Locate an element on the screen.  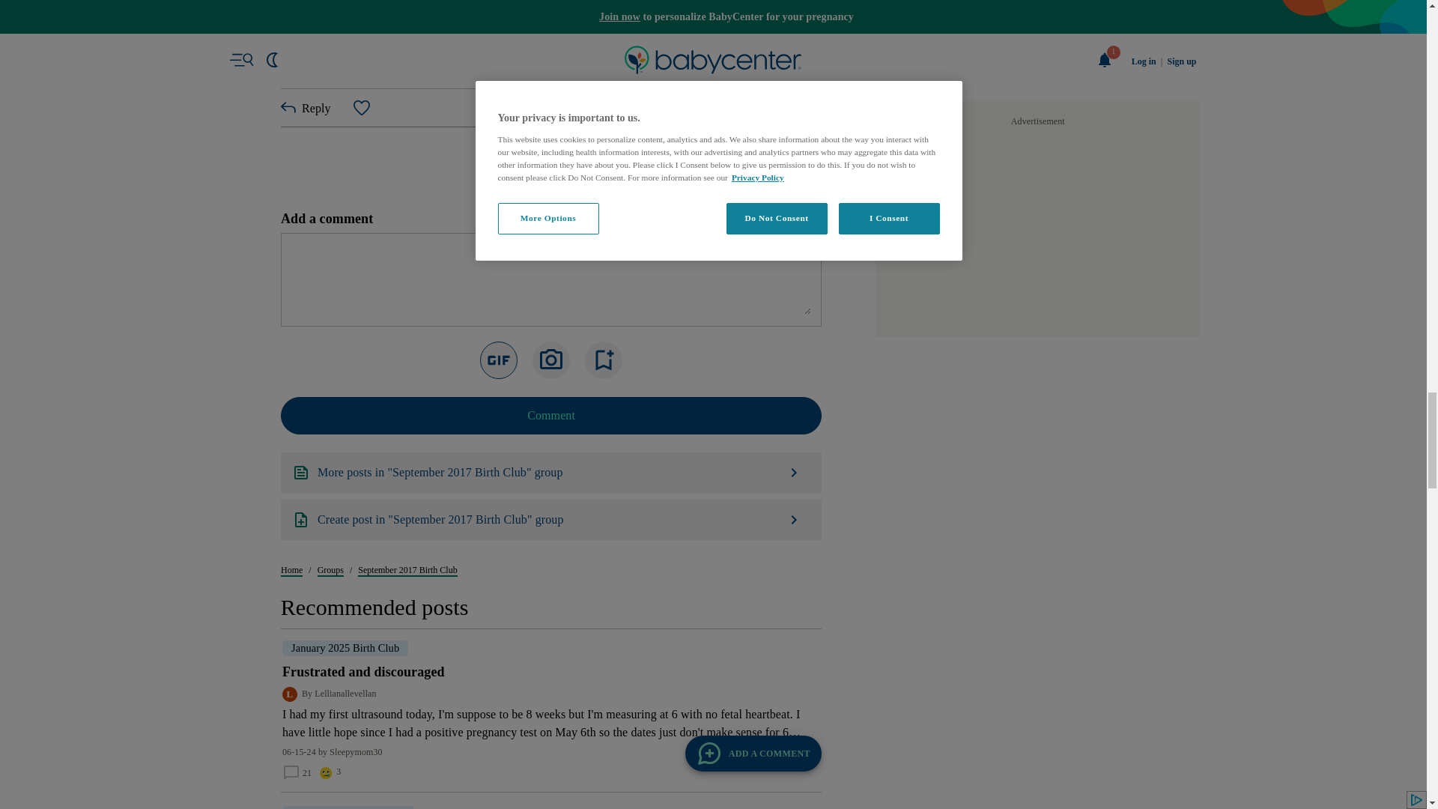
1 is located at coordinates (535, 672).